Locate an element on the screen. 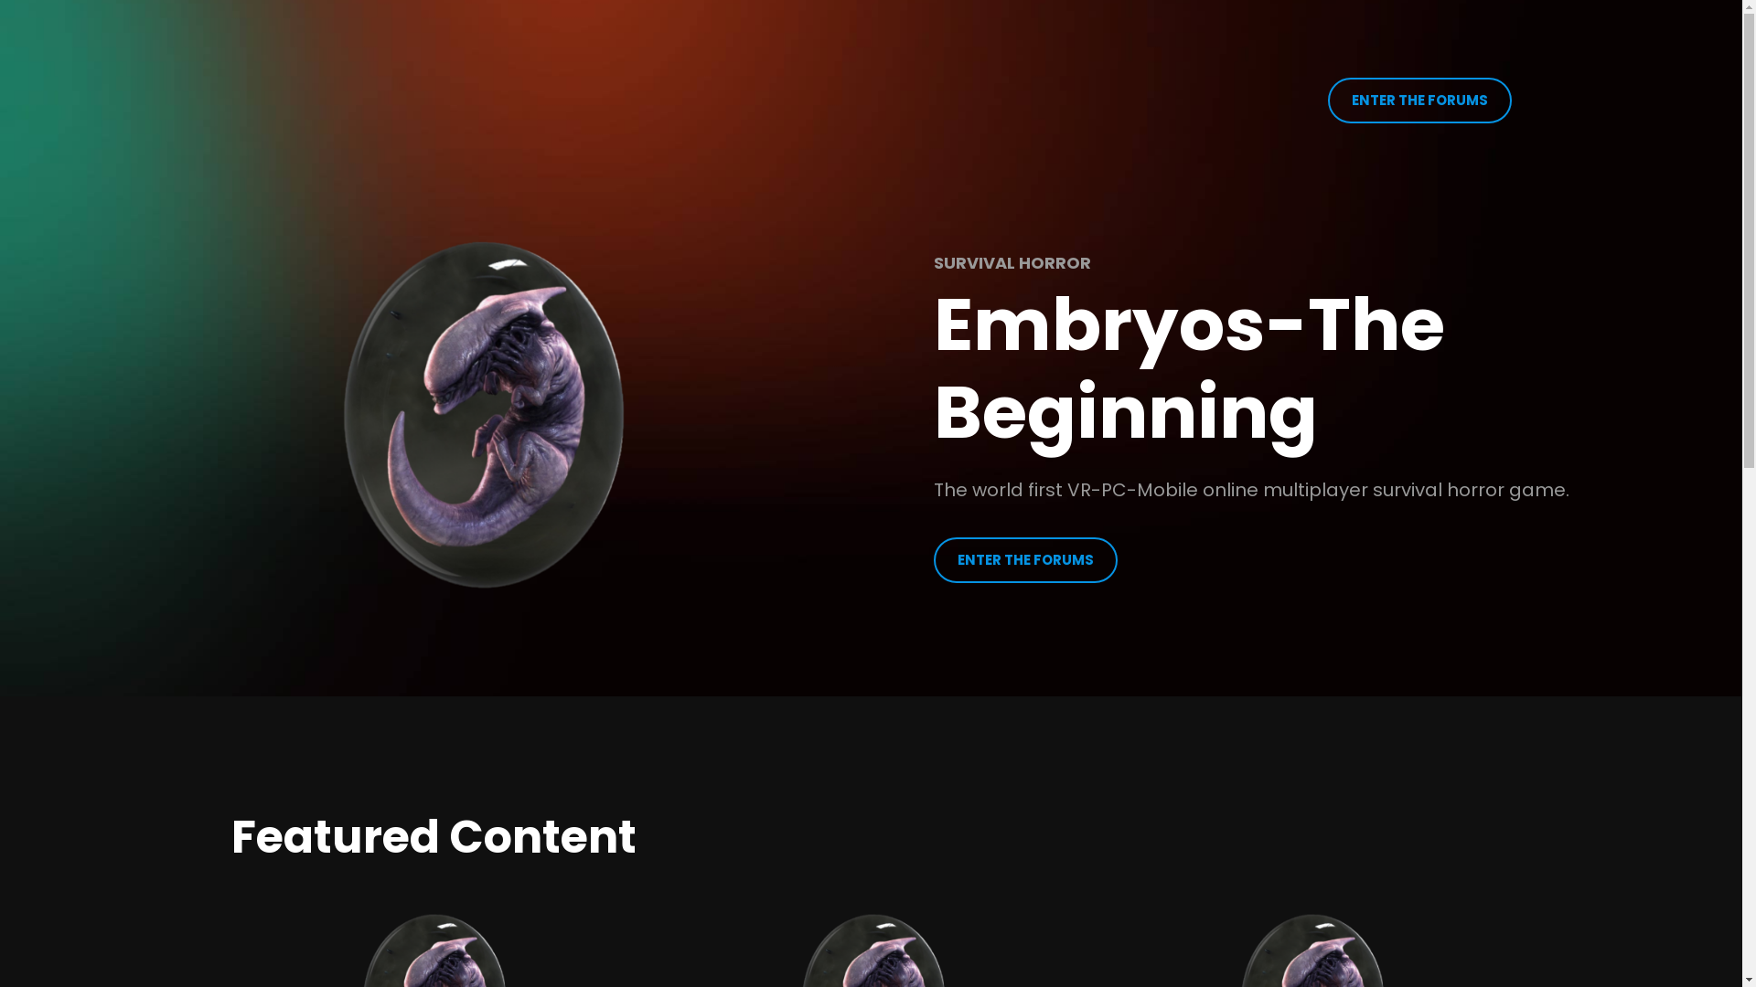 The image size is (1756, 987). ENTER THE FORUMS is located at coordinates (1026, 560).